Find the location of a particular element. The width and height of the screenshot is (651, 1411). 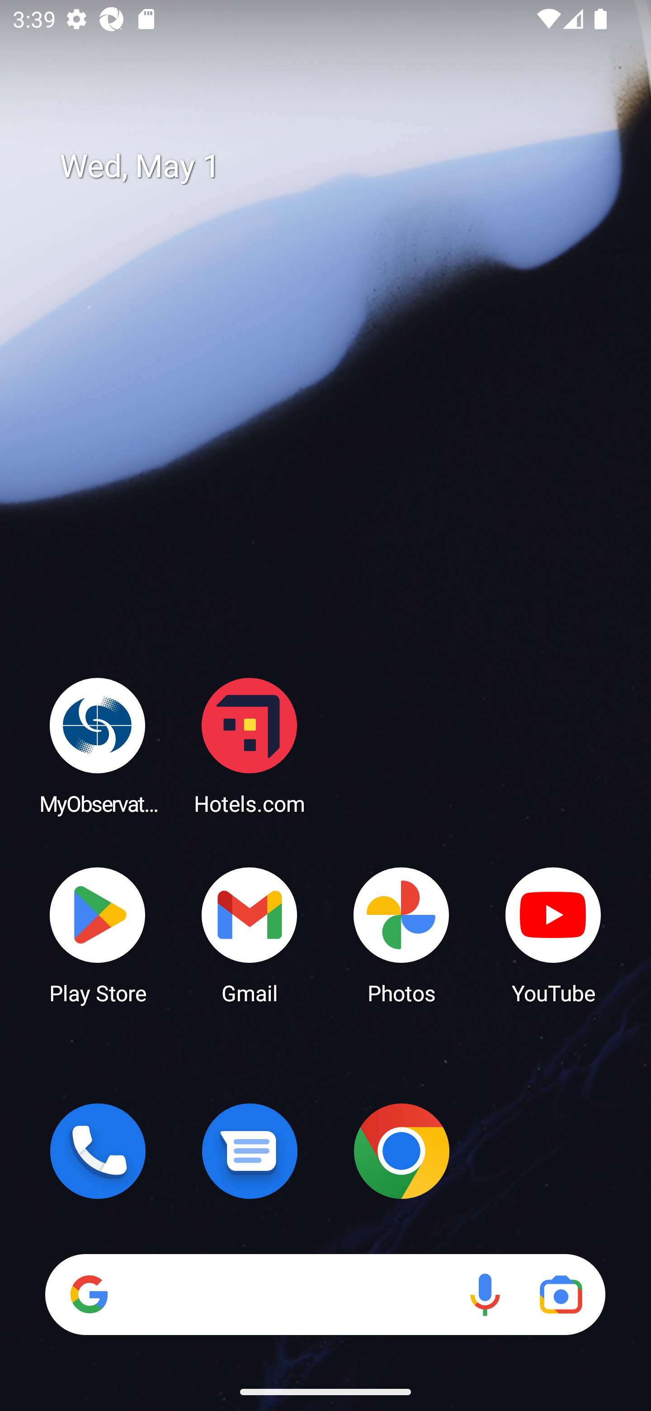

Chrome is located at coordinates (401, 1151).